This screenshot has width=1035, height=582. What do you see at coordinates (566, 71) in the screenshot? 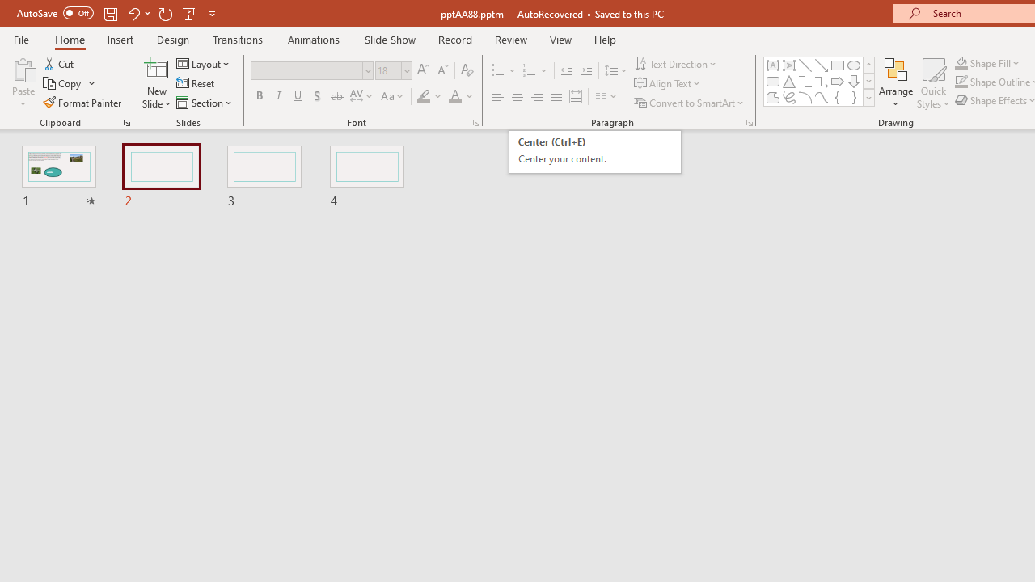
I see `Decrease Indent` at bounding box center [566, 71].